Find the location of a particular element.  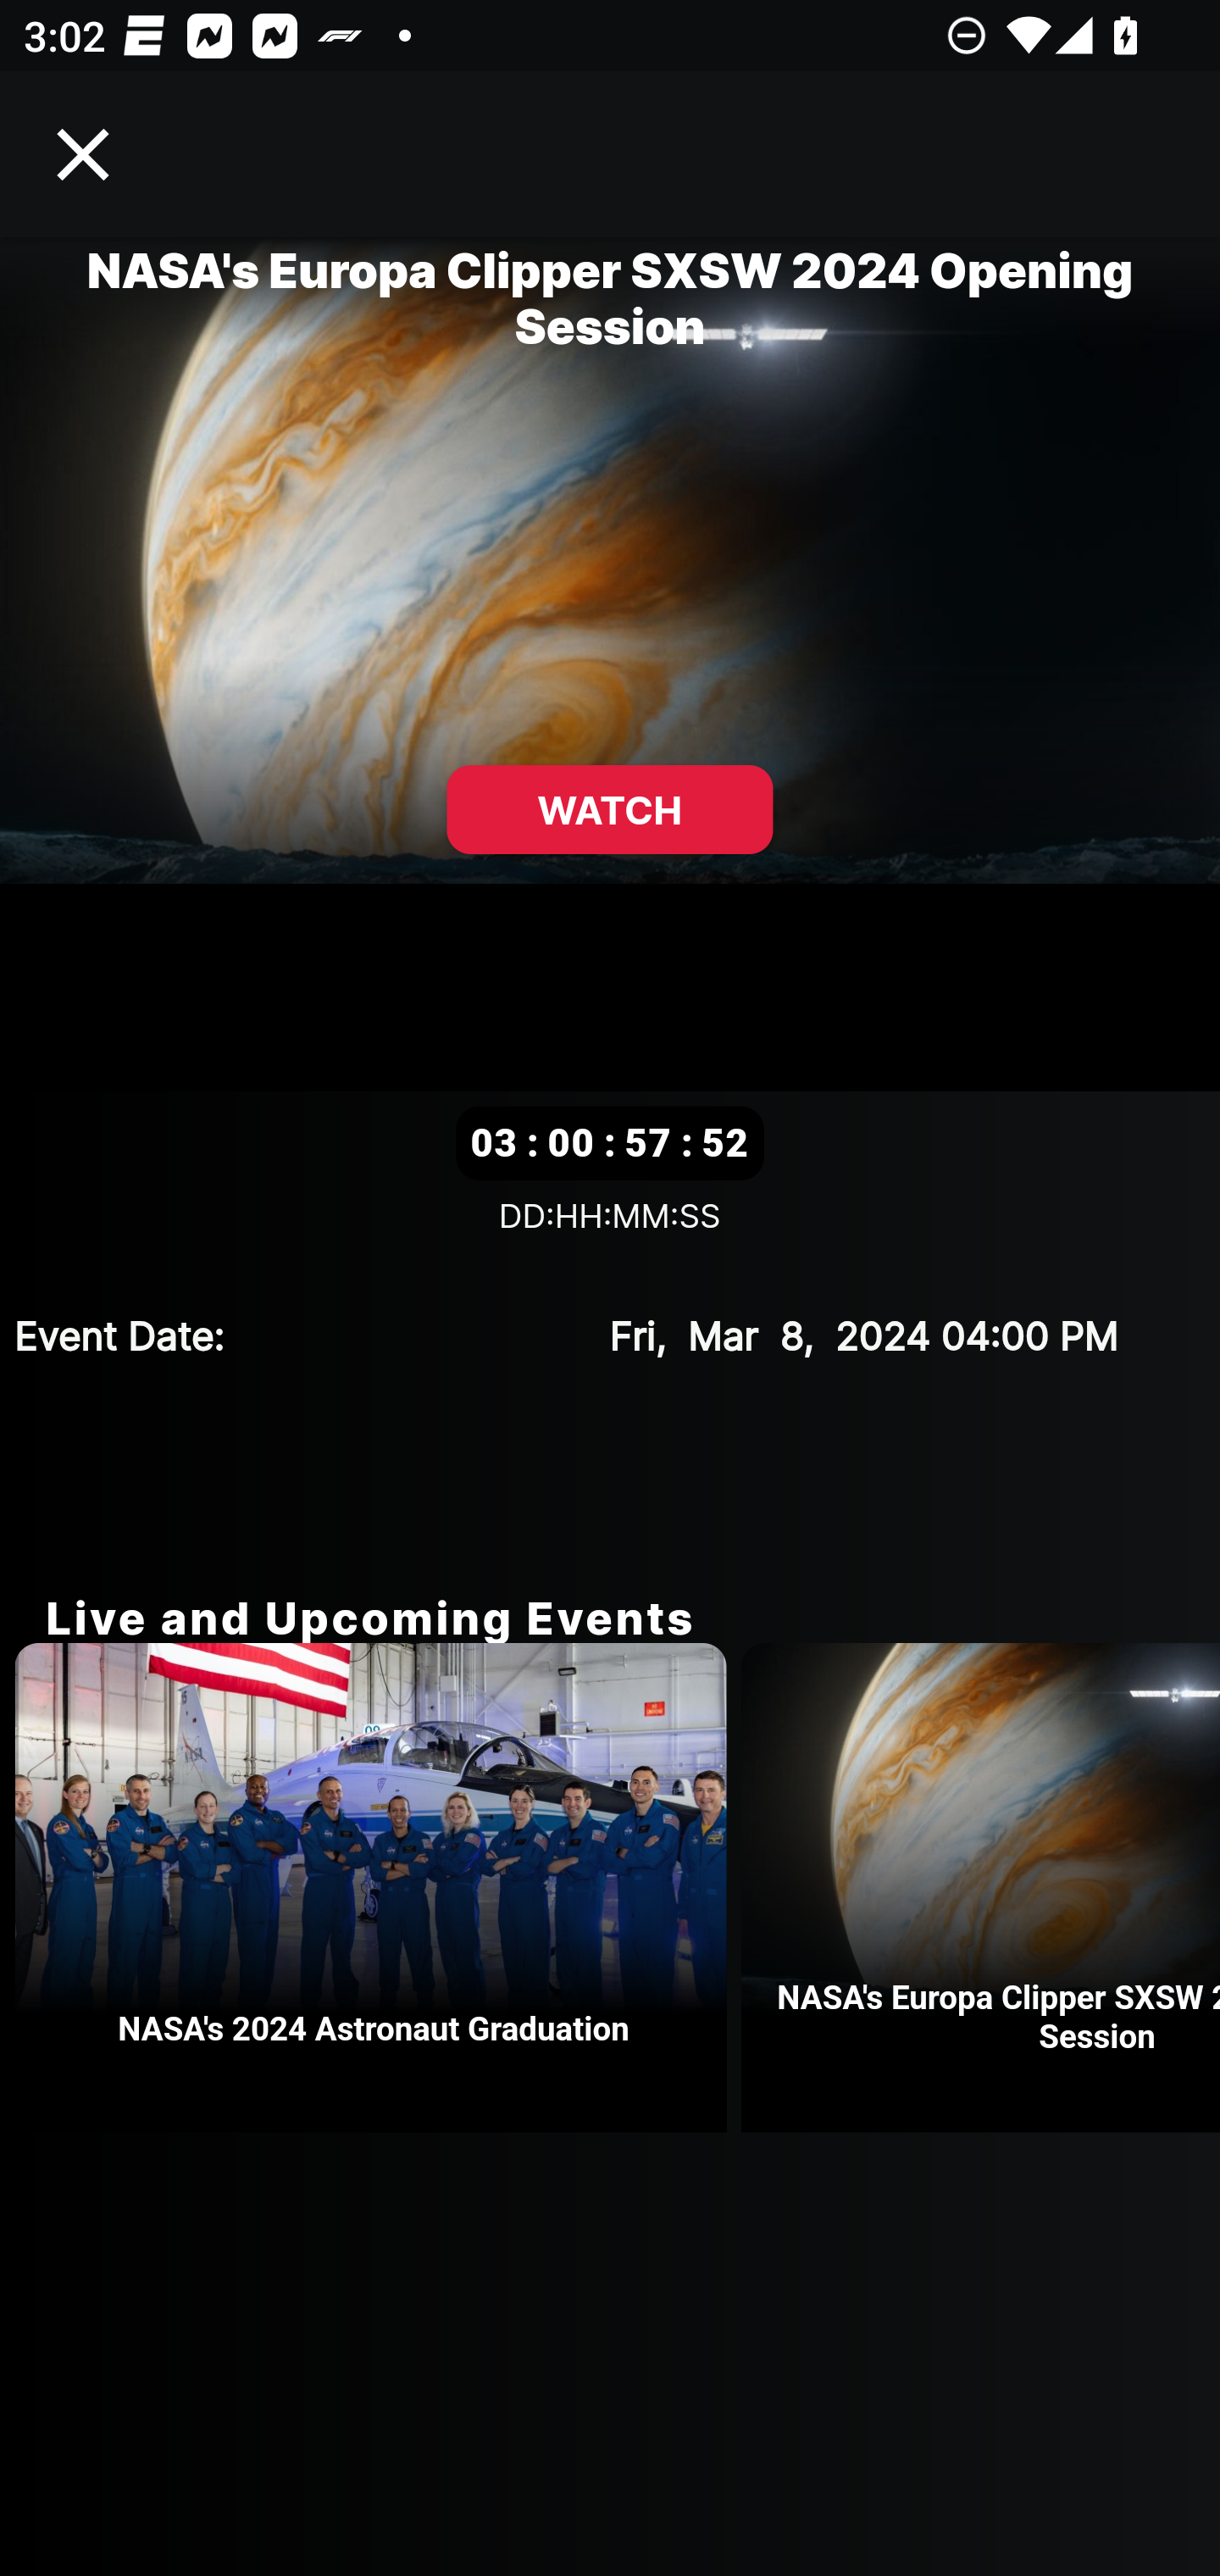

NASA's Europa Clipper SXSW 2024 Opening Session is located at coordinates (981, 1888).